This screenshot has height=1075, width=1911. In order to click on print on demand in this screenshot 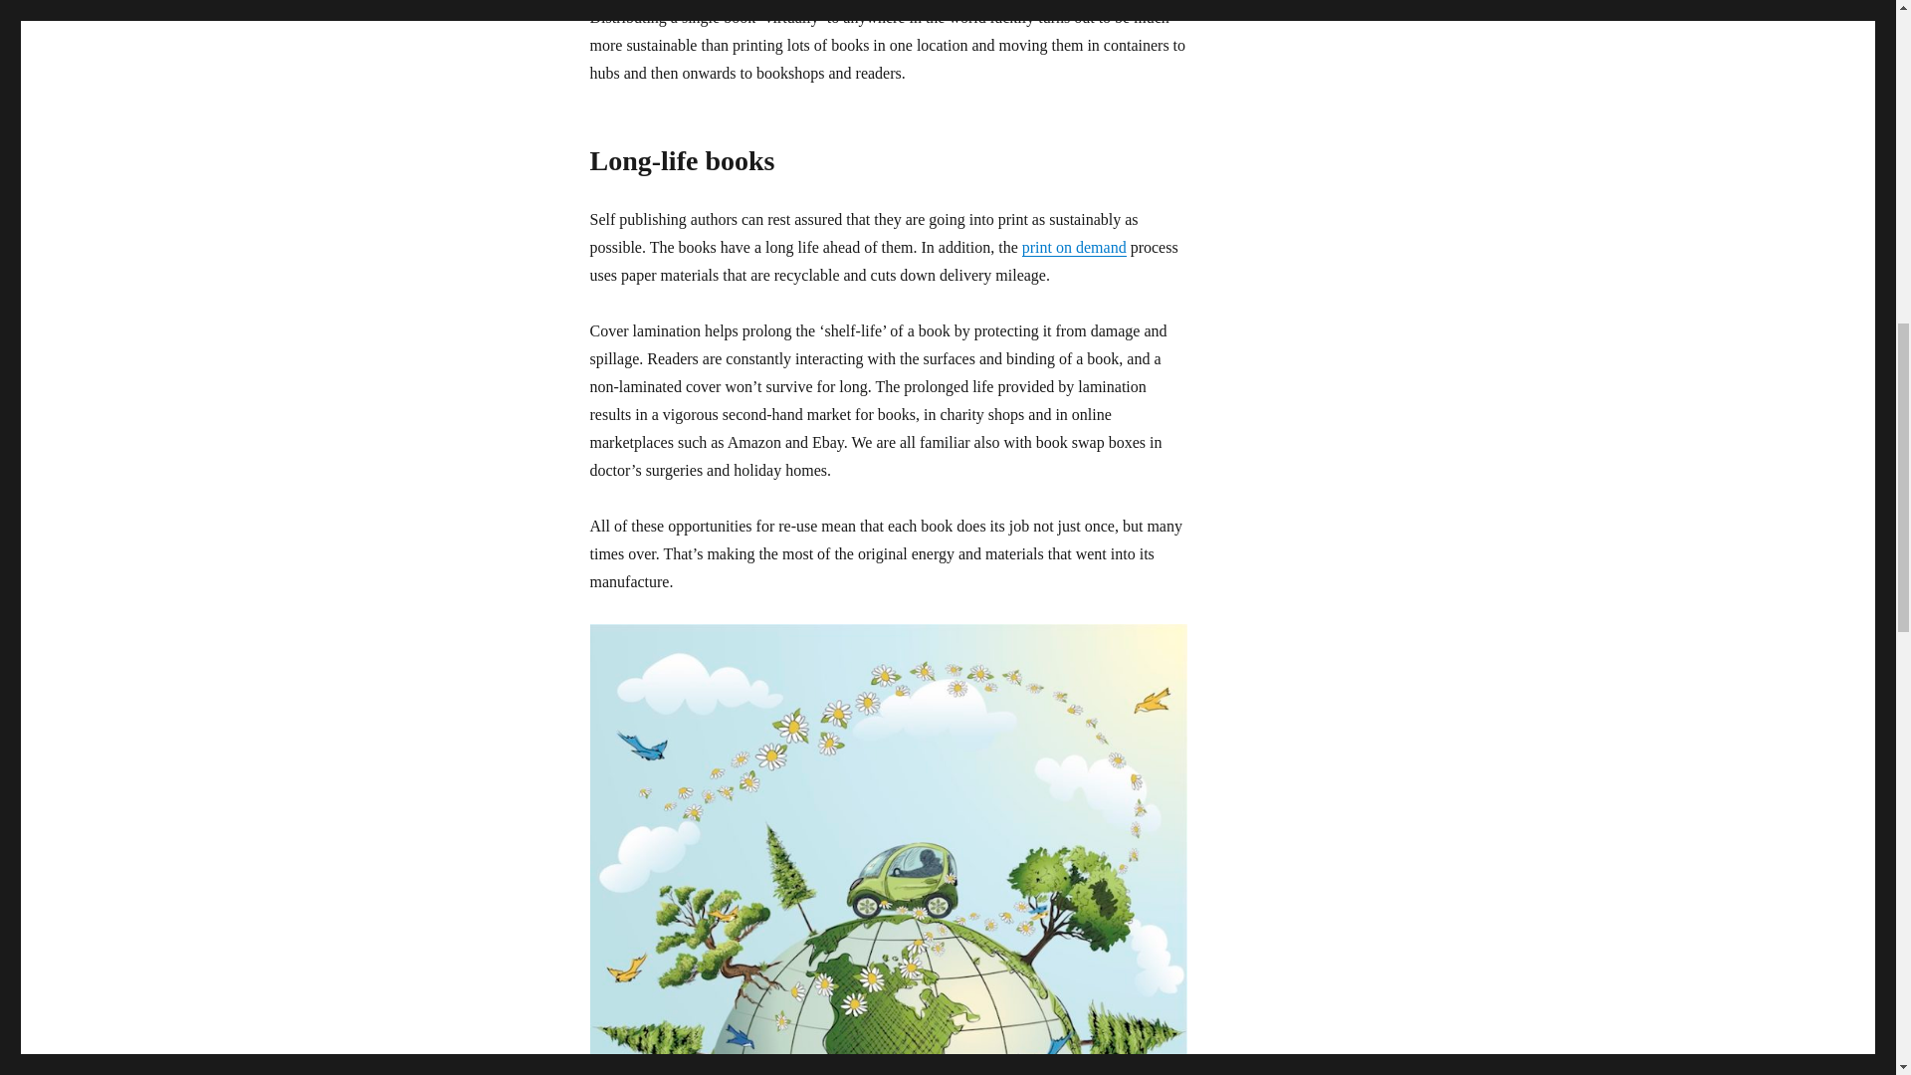, I will do `click(1075, 247)`.